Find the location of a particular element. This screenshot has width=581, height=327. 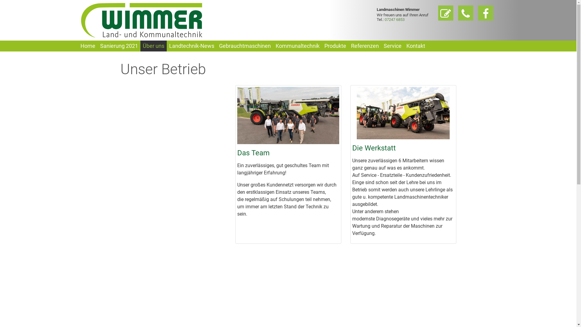

Kontakt is located at coordinates (415, 46).